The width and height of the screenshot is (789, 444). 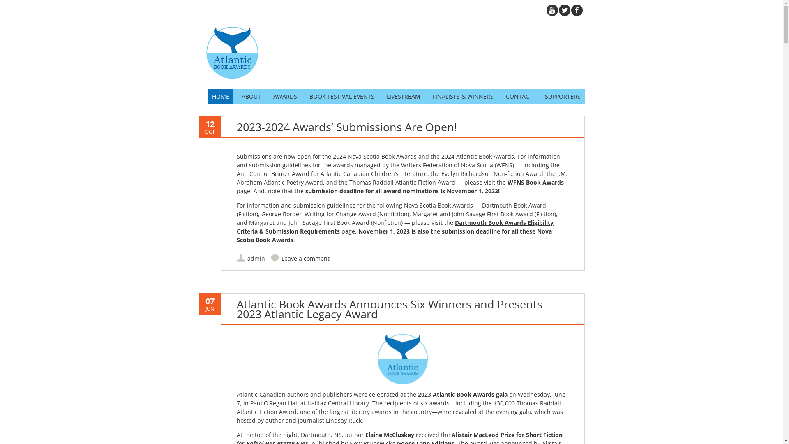 I want to click on FINALISTS & WINNERS, so click(x=463, y=96).